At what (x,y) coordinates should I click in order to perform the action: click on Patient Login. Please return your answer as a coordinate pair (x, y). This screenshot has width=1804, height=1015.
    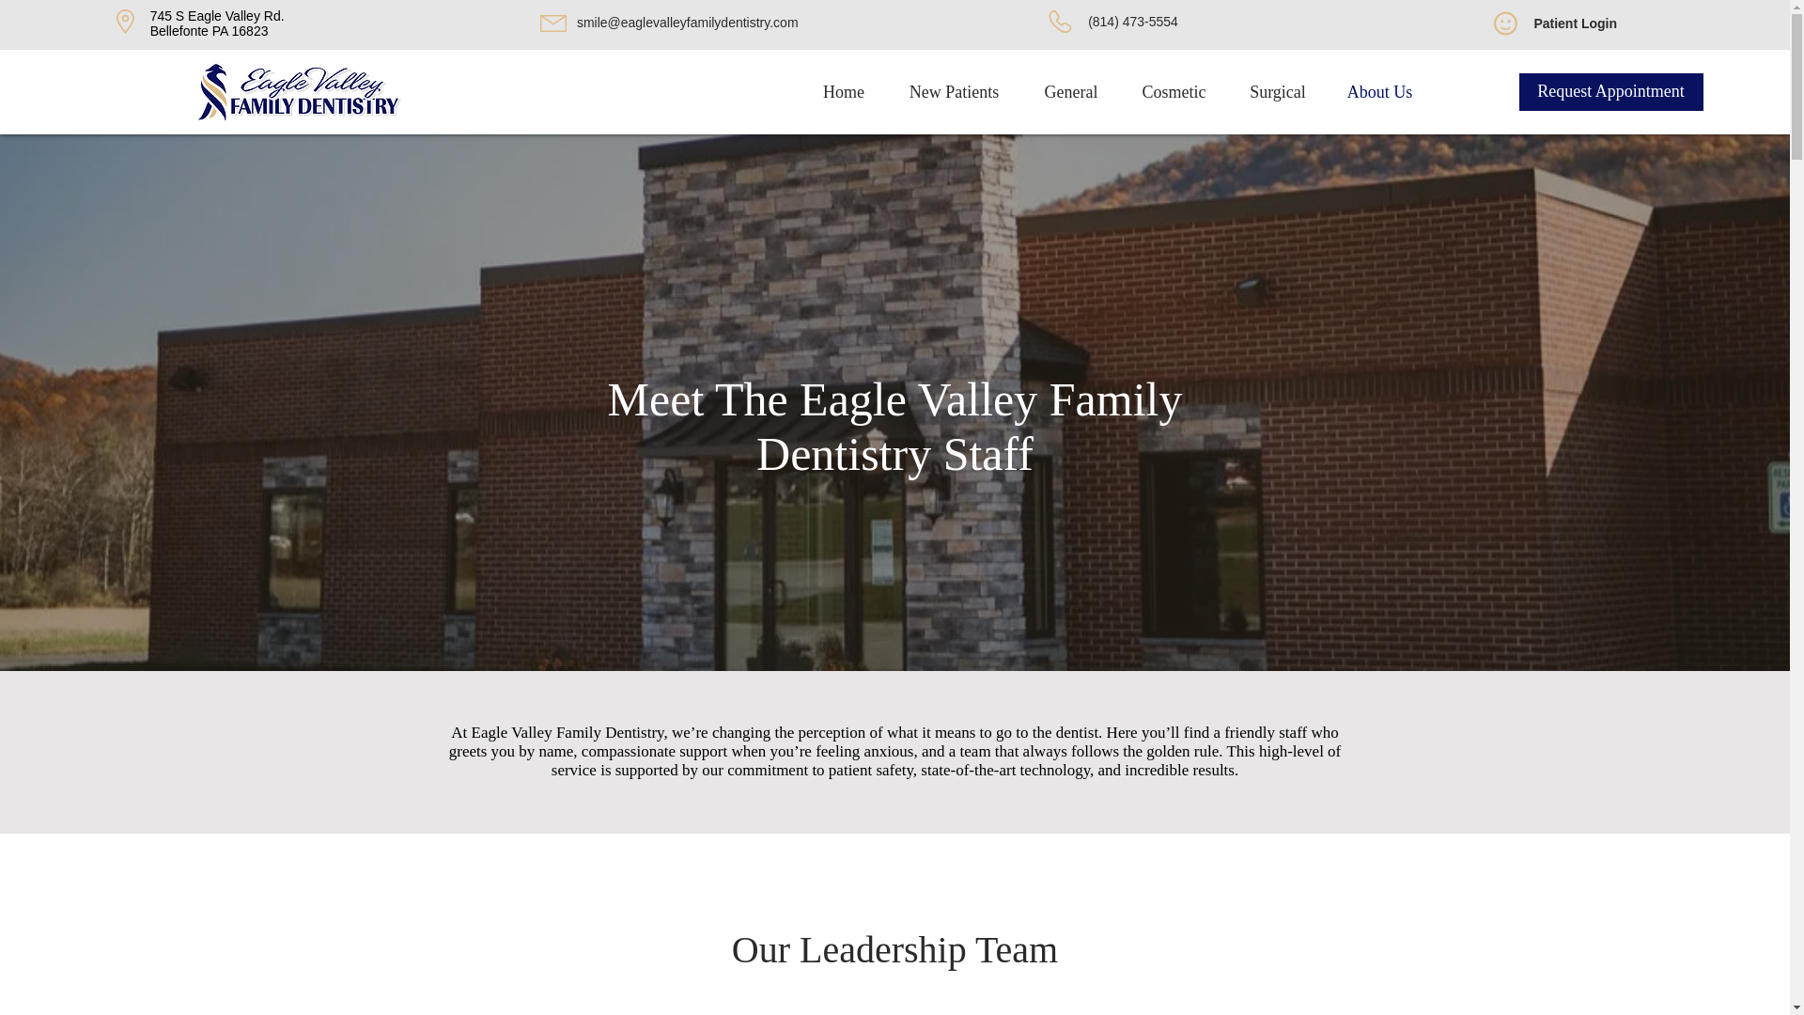
    Looking at the image, I should click on (1575, 23).